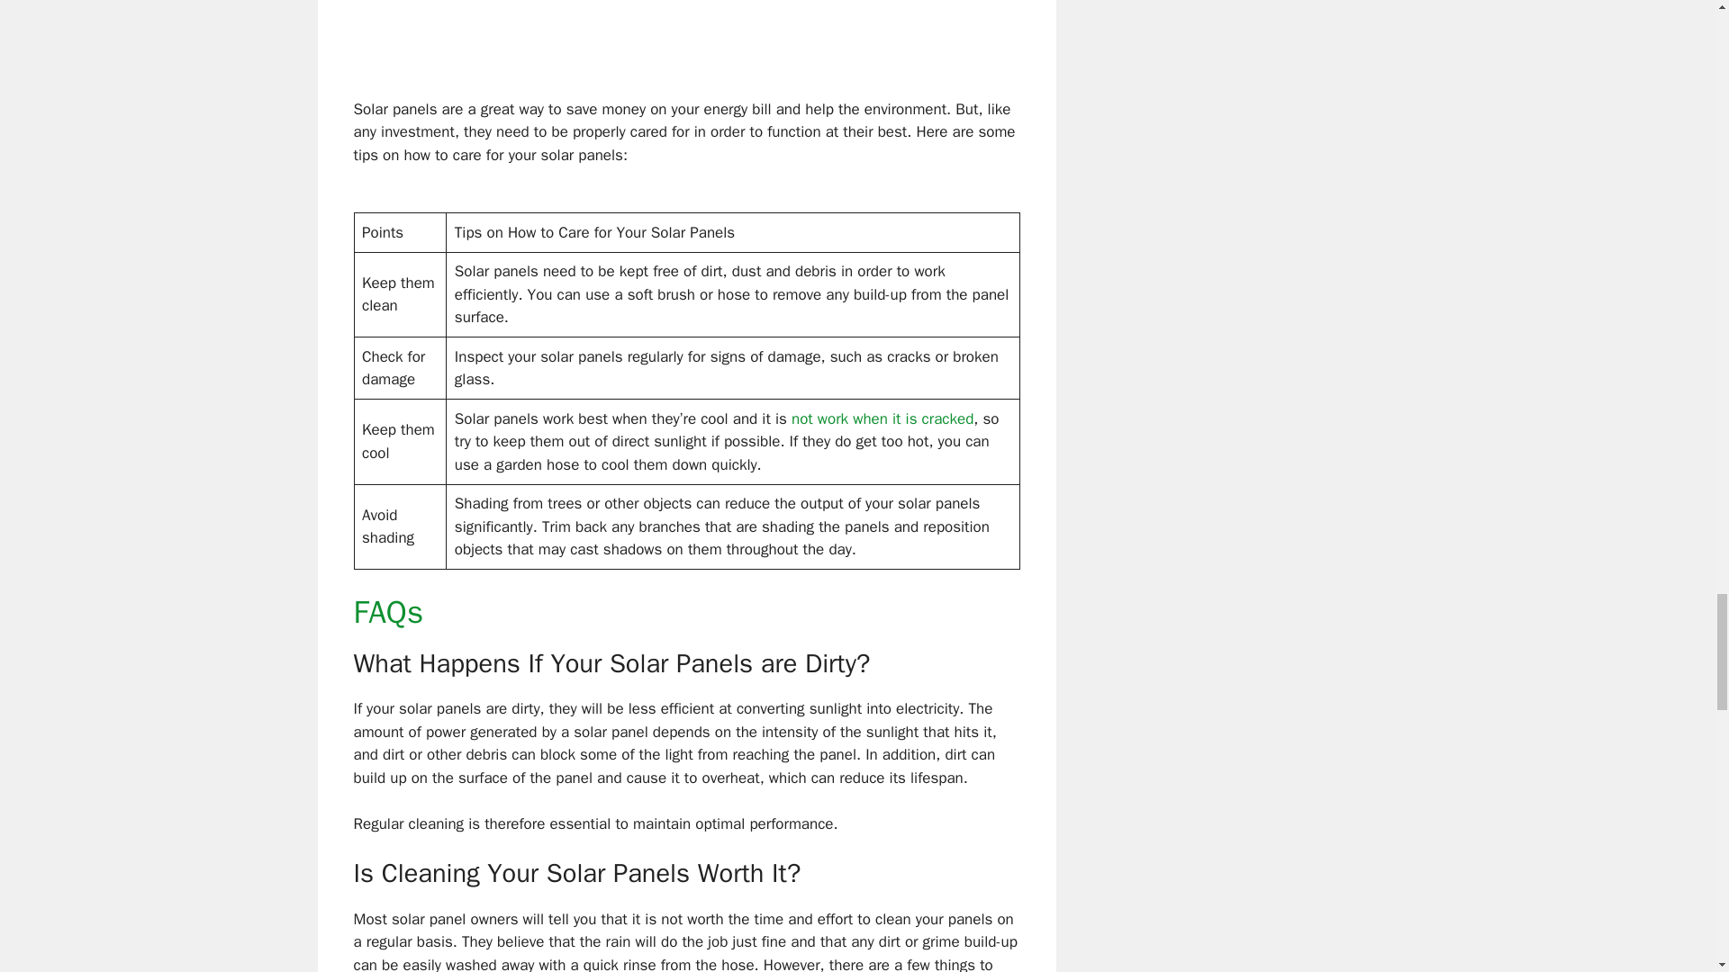 This screenshot has height=972, width=1729. I want to click on not work when it is cracked, so click(883, 418).